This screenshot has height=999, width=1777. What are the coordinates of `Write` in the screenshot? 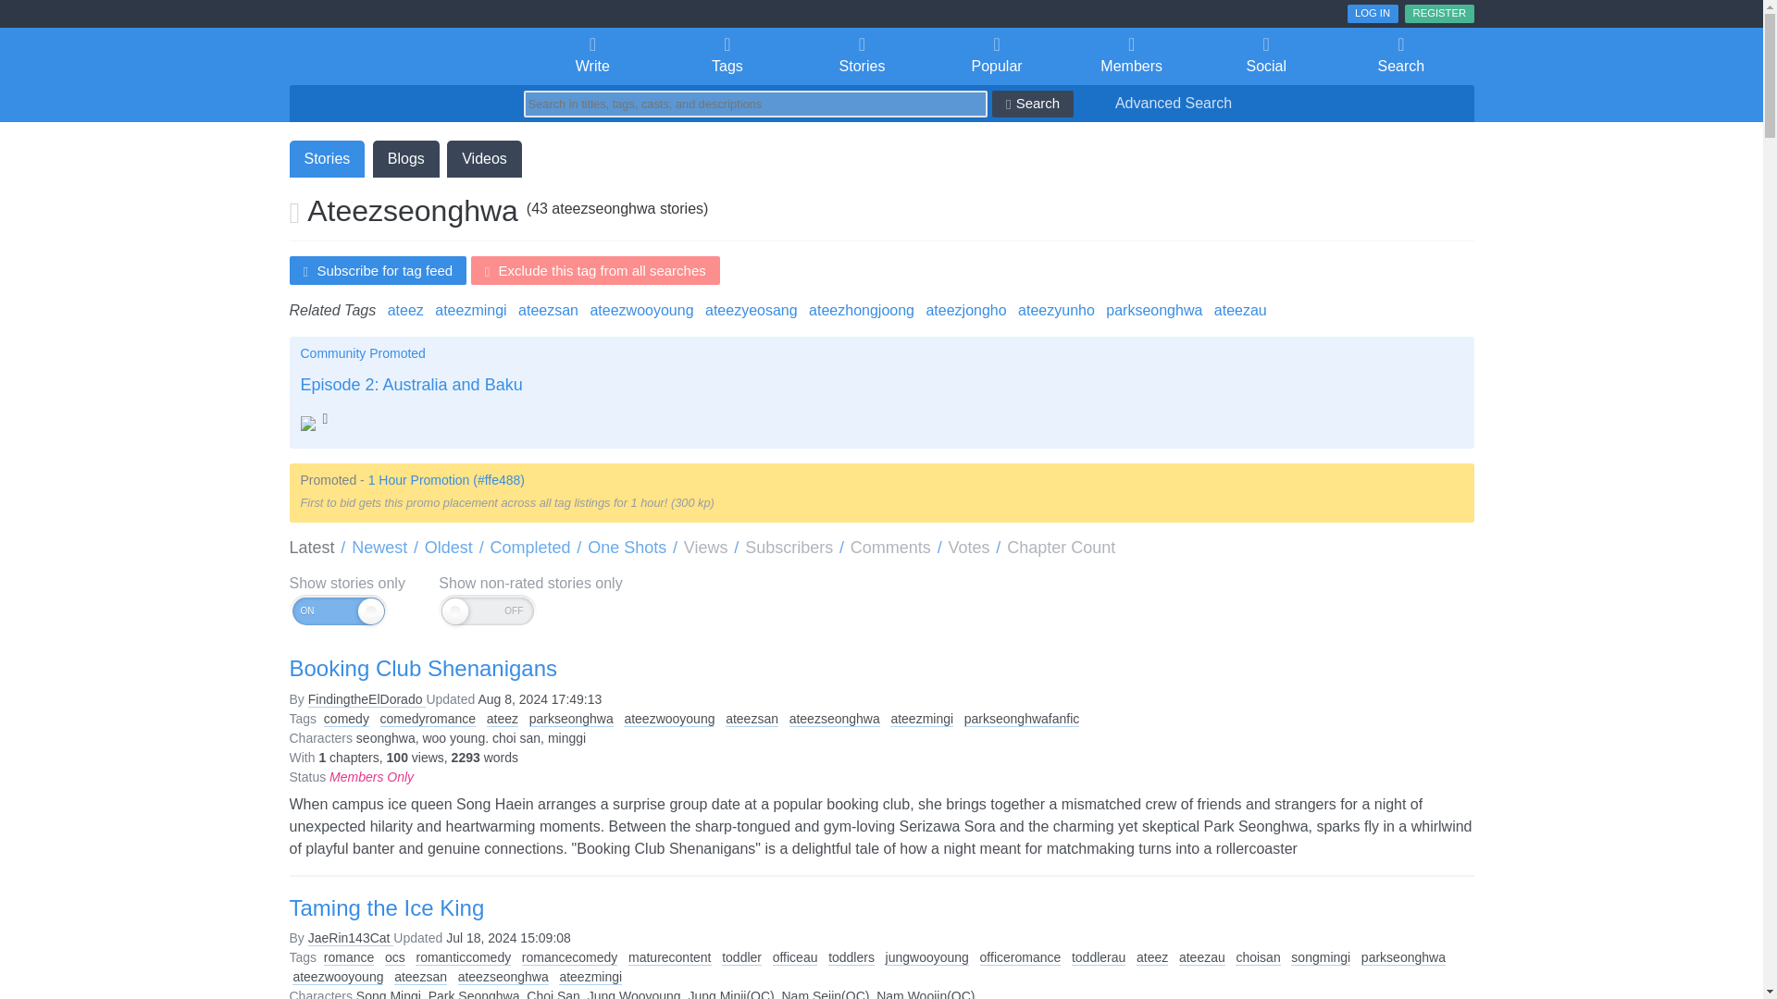 It's located at (593, 55).